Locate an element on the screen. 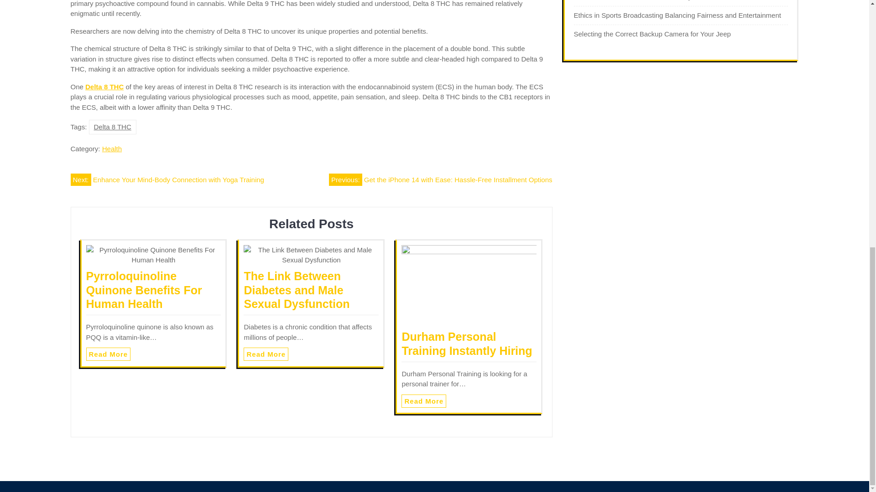 The image size is (876, 492). Pyrroloquinoline Quinone Benefits For Human Health is located at coordinates (143, 290).